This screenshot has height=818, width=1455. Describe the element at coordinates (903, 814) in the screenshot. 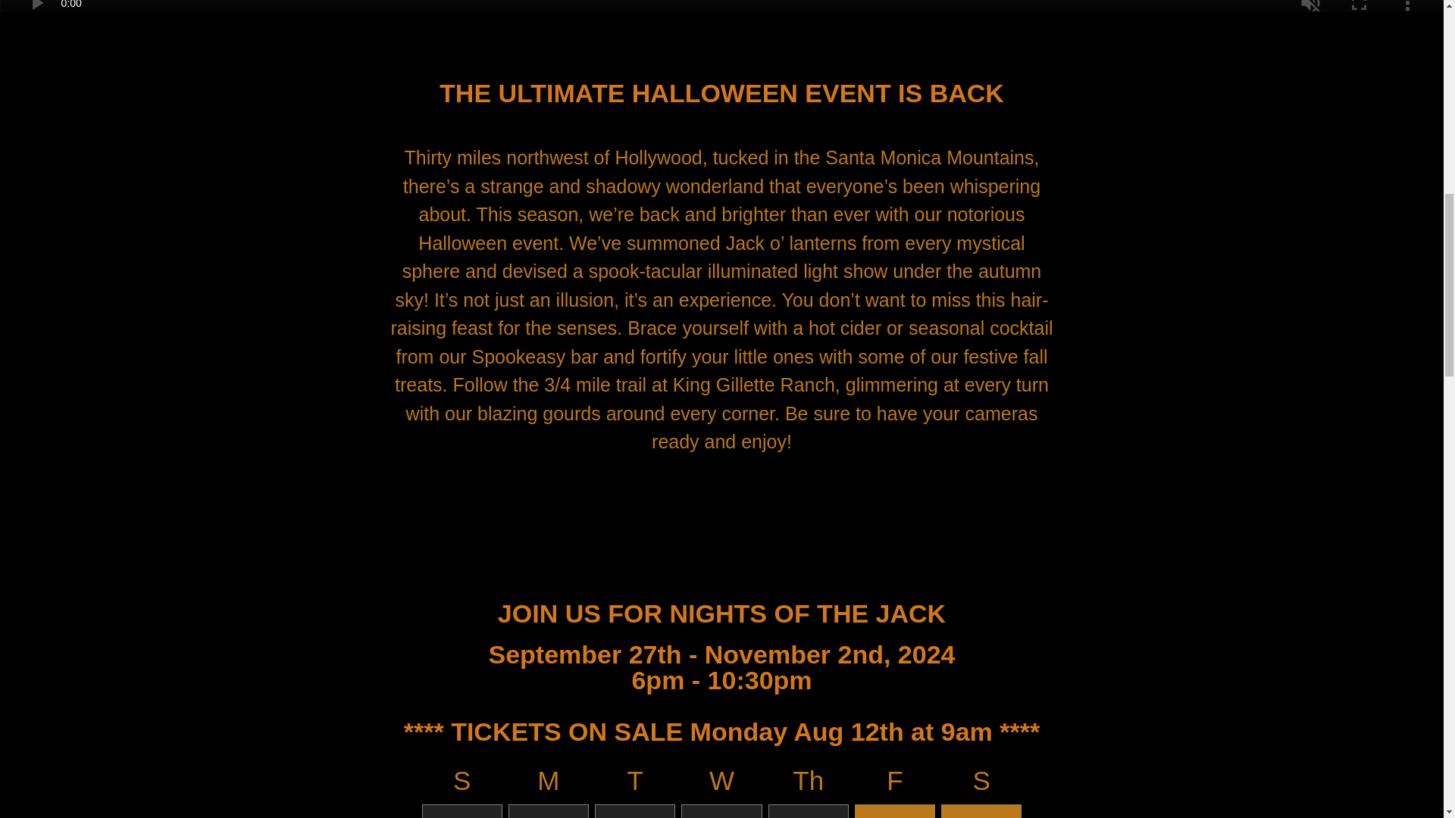

I see `27` at that location.